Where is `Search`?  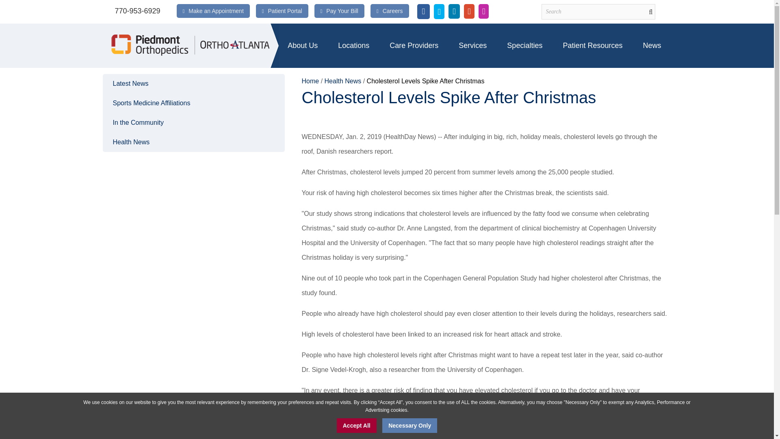 Search is located at coordinates (598, 11).